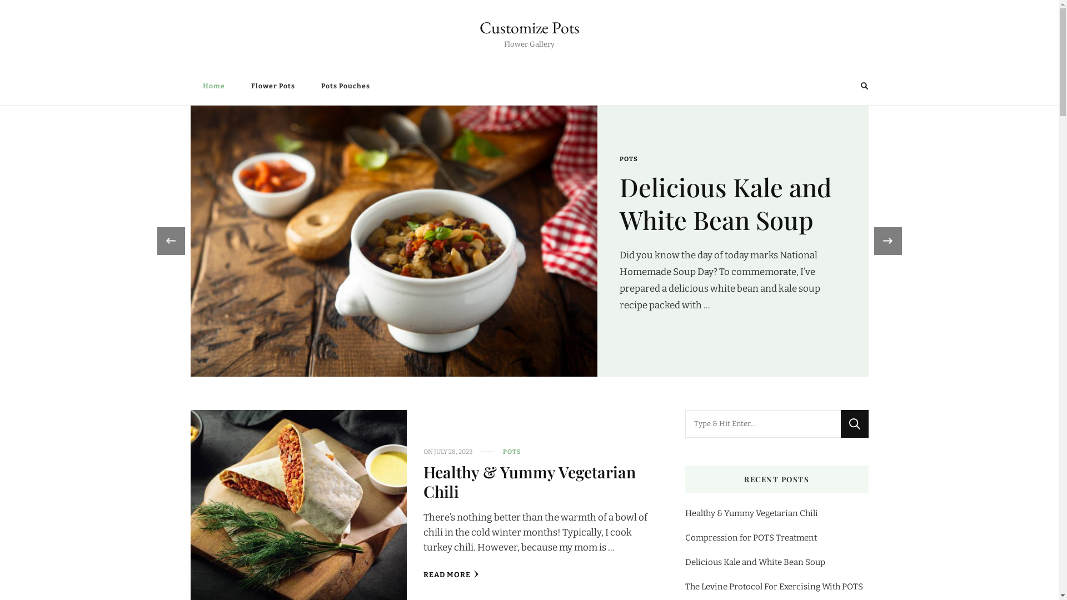  What do you see at coordinates (512, 452) in the screenshot?
I see `POTS` at bounding box center [512, 452].